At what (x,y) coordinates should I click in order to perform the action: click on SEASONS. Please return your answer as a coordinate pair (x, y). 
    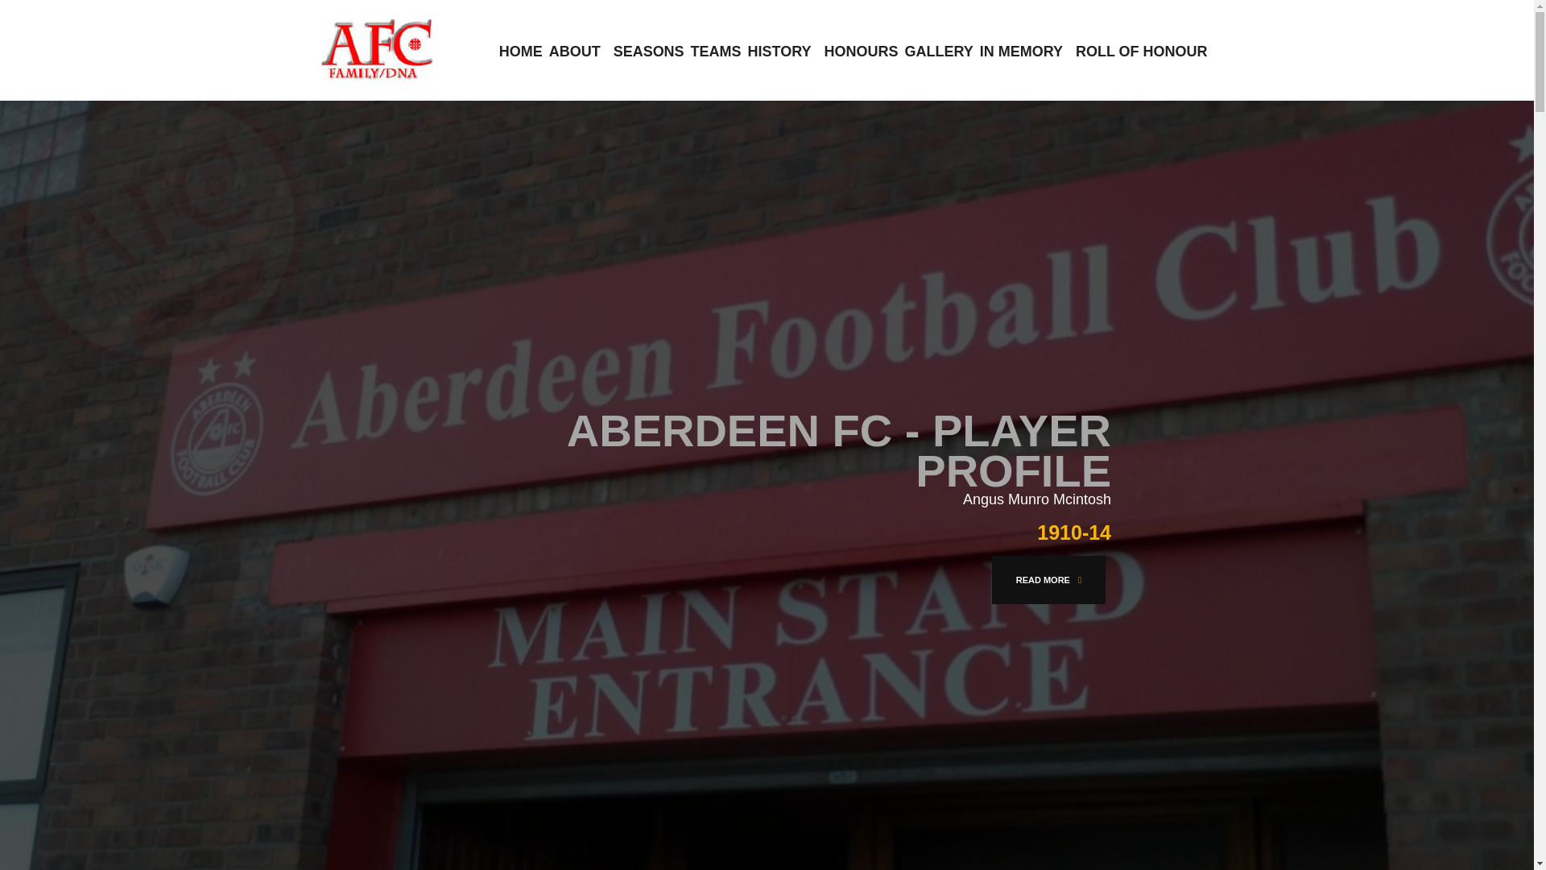
    Looking at the image, I should click on (649, 52).